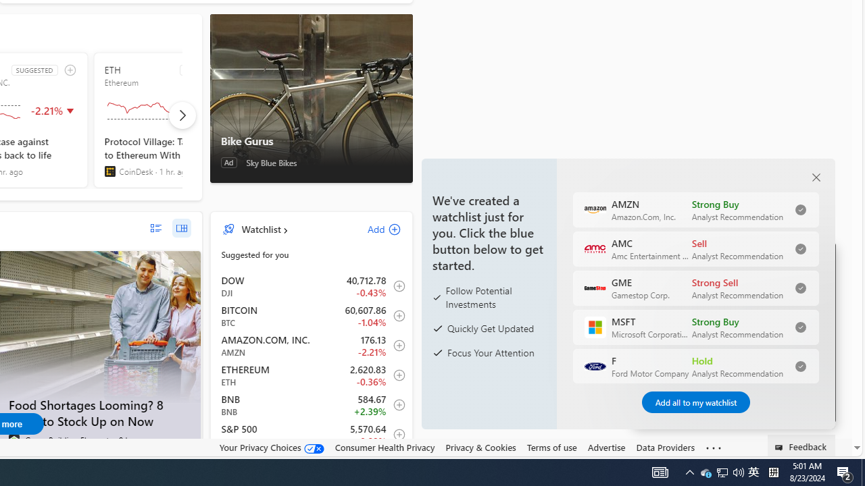 Image resolution: width=865 pixels, height=486 pixels. What do you see at coordinates (395, 435) in the screenshot?
I see `Add to Watchlist` at bounding box center [395, 435].